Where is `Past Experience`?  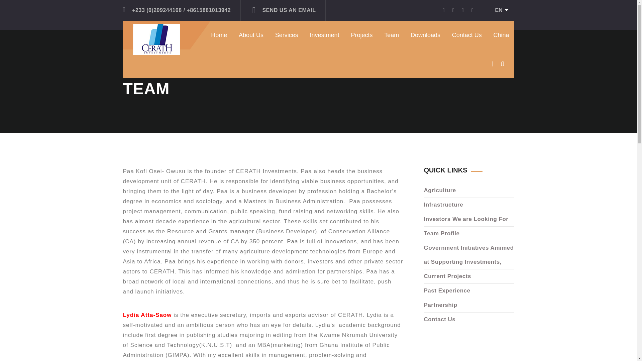 Past Experience is located at coordinates (336, 56).